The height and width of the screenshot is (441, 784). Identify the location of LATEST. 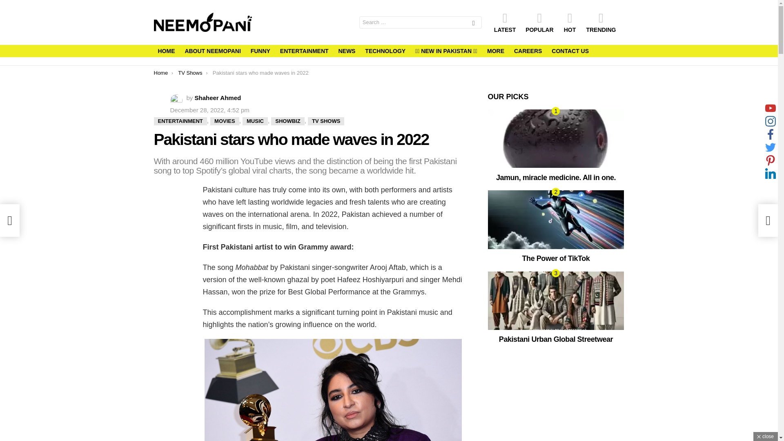
(505, 22).